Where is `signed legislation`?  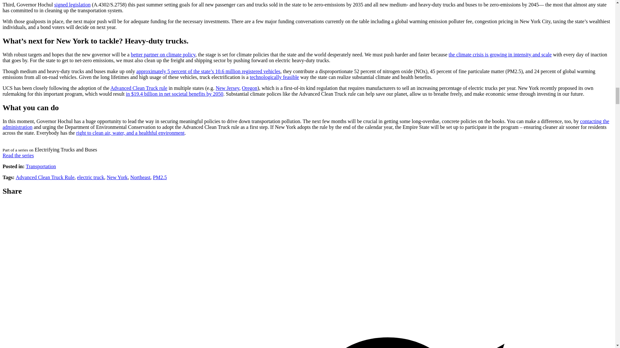
signed legislation is located at coordinates (72, 5).